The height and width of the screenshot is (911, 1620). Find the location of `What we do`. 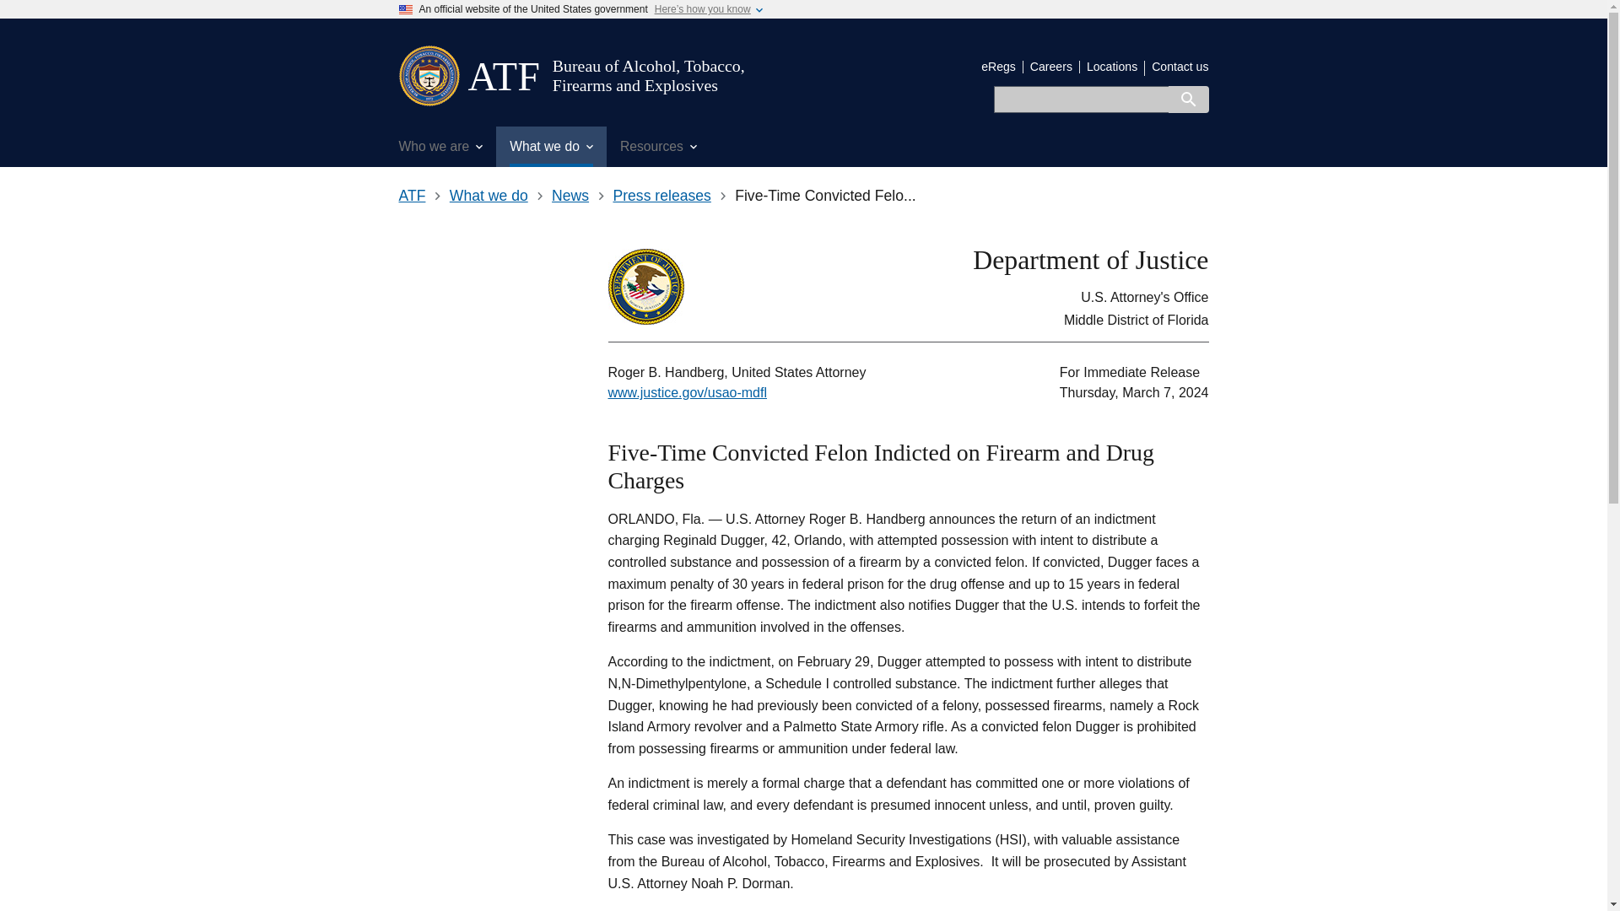

What we do is located at coordinates (550, 147).